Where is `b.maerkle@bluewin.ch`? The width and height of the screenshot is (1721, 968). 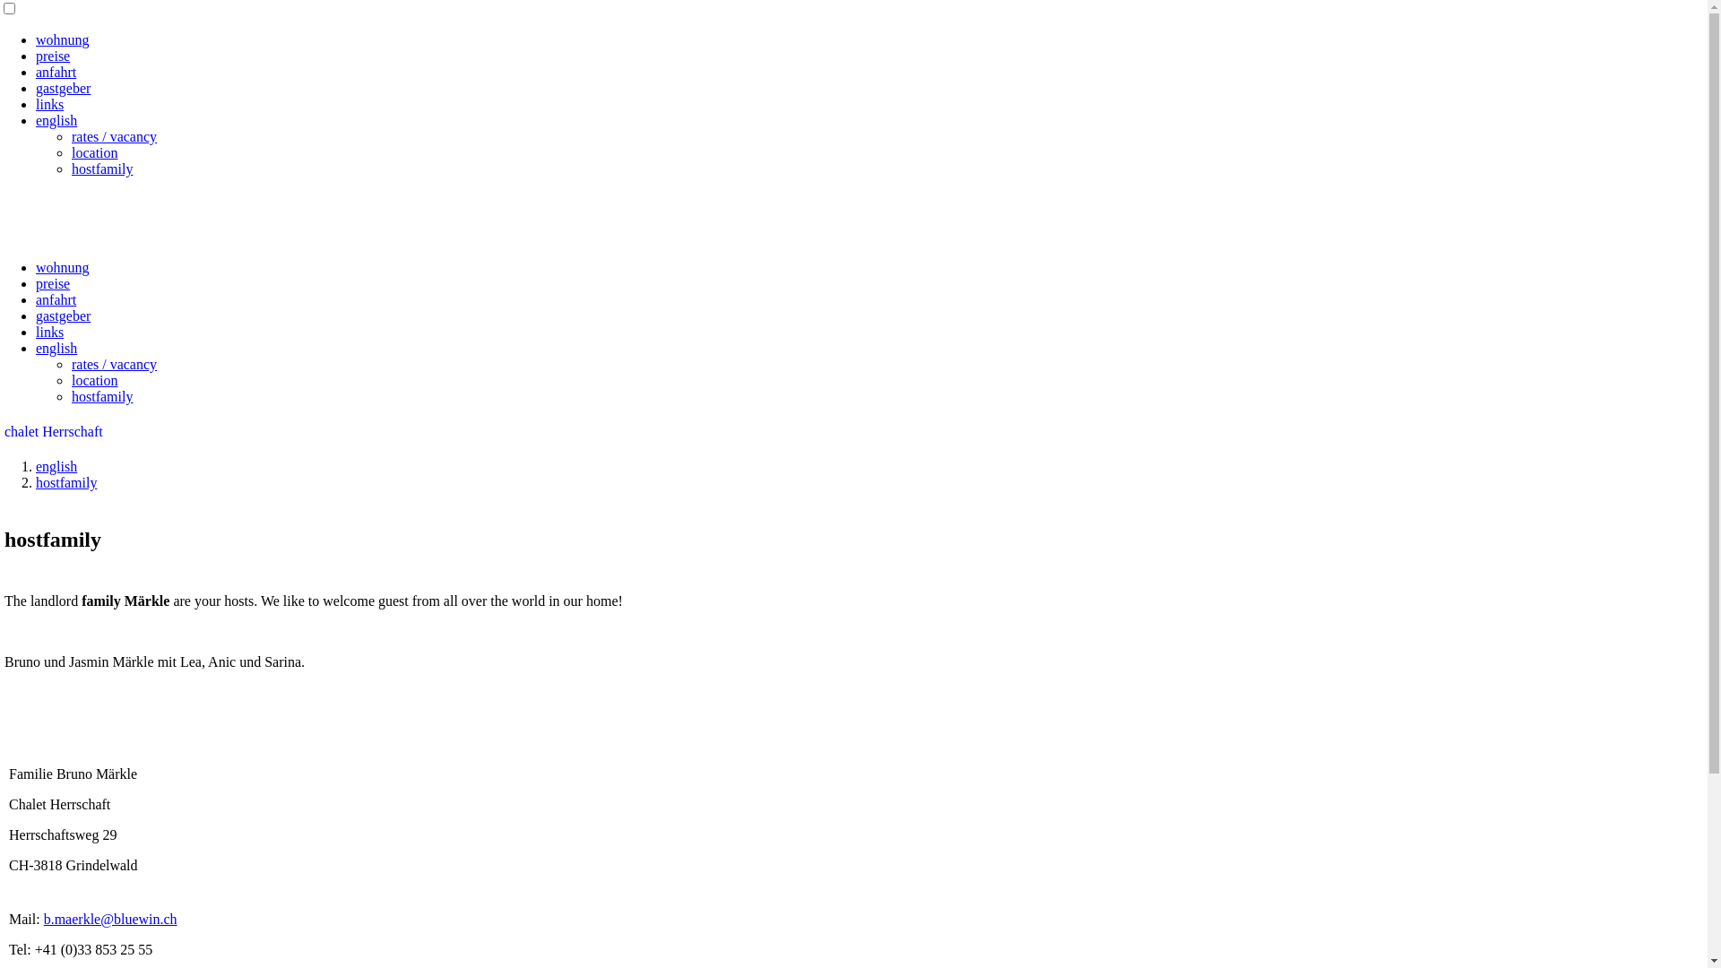 b.maerkle@bluewin.ch is located at coordinates (111, 920).